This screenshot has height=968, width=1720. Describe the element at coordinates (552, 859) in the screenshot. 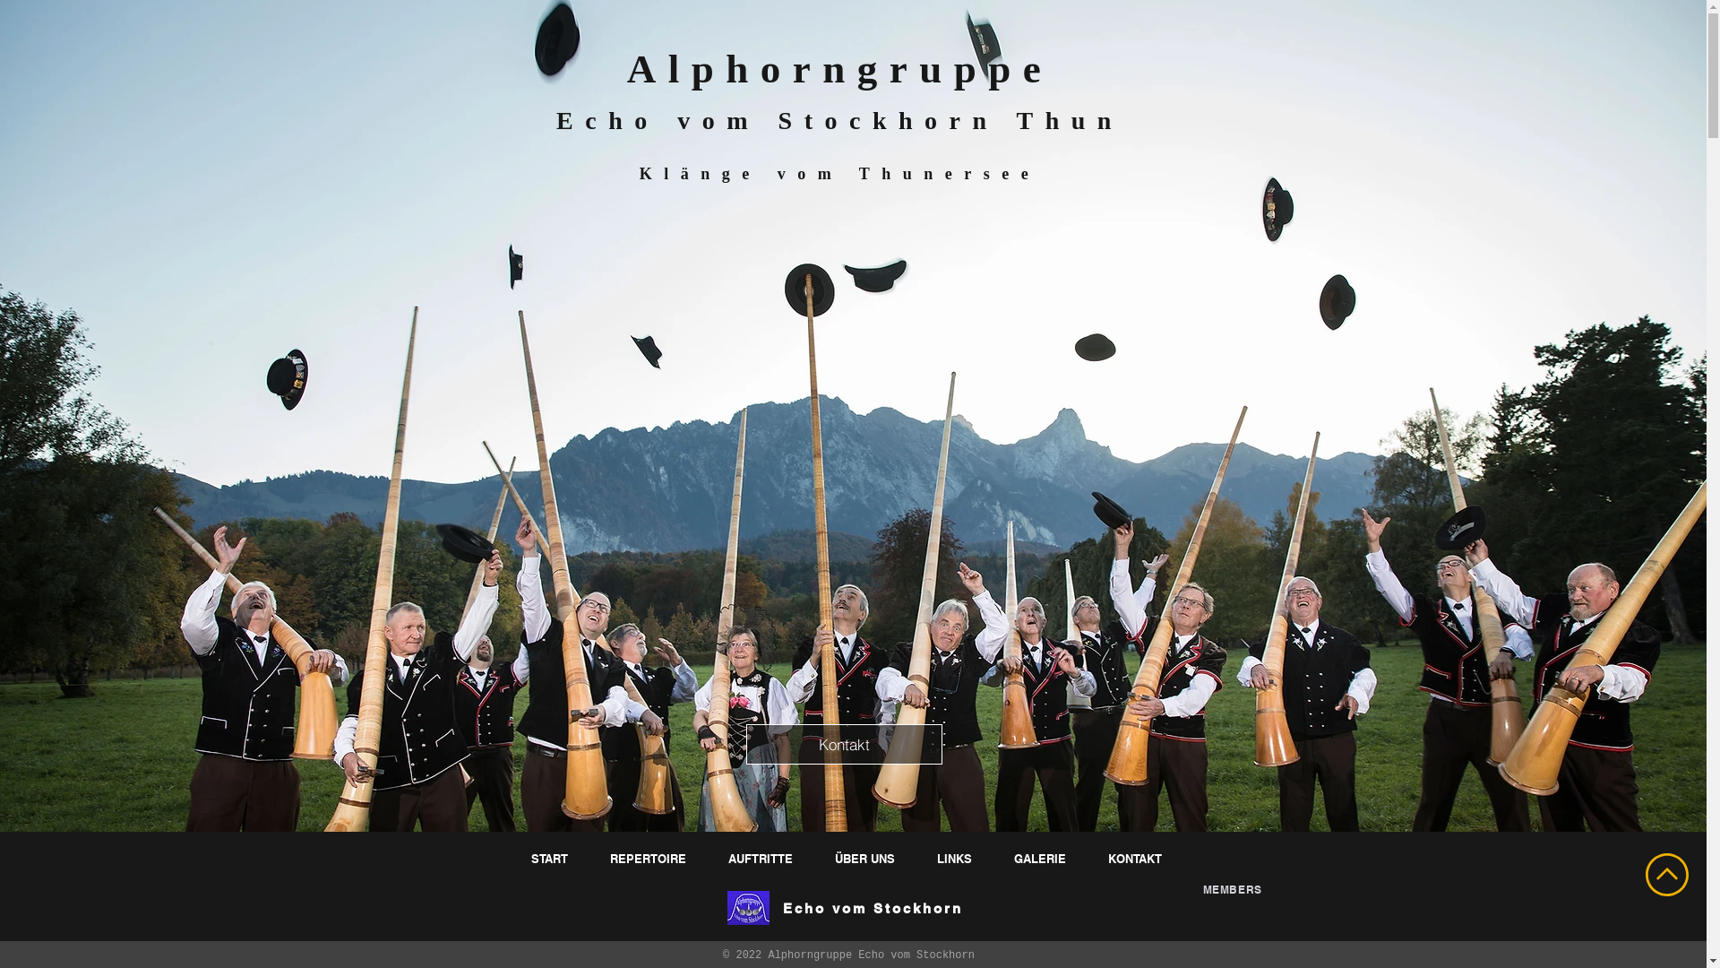

I see `START` at that location.